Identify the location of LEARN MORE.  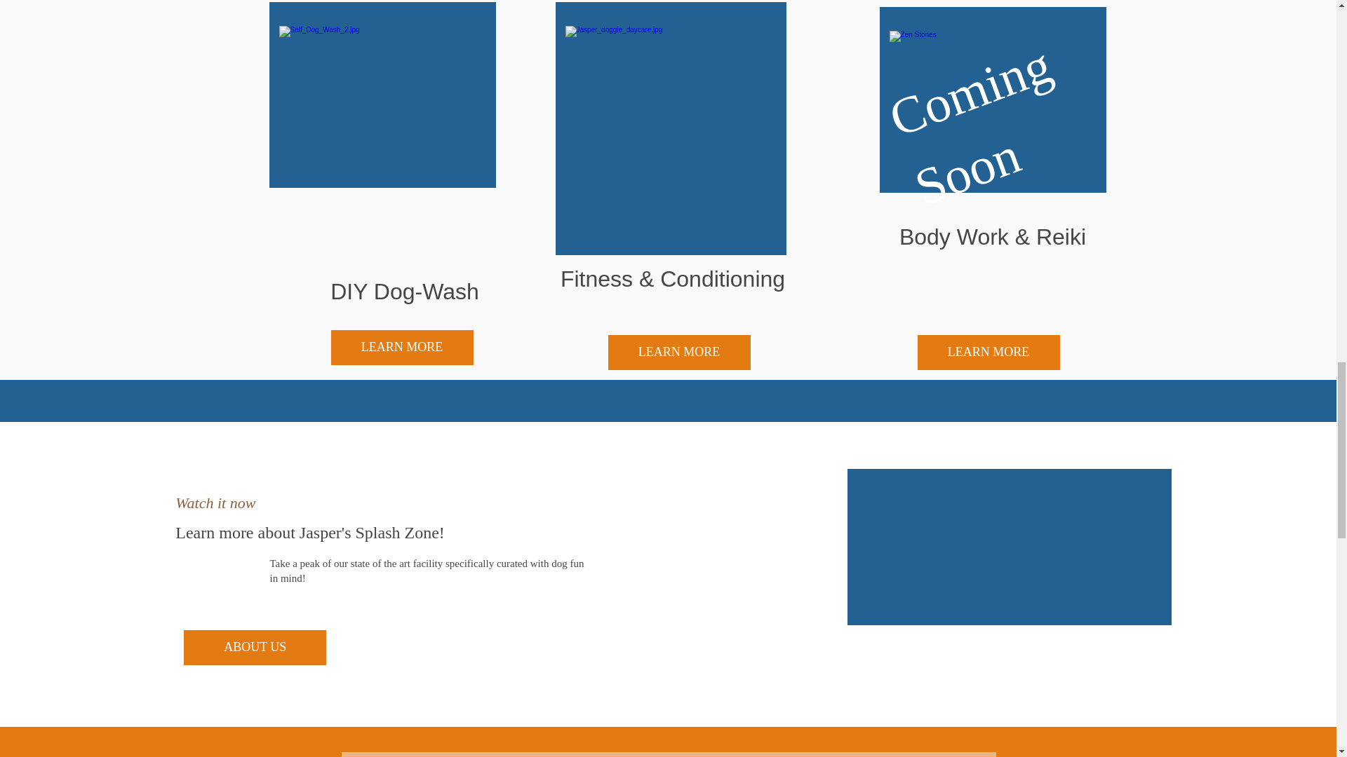
(678, 353).